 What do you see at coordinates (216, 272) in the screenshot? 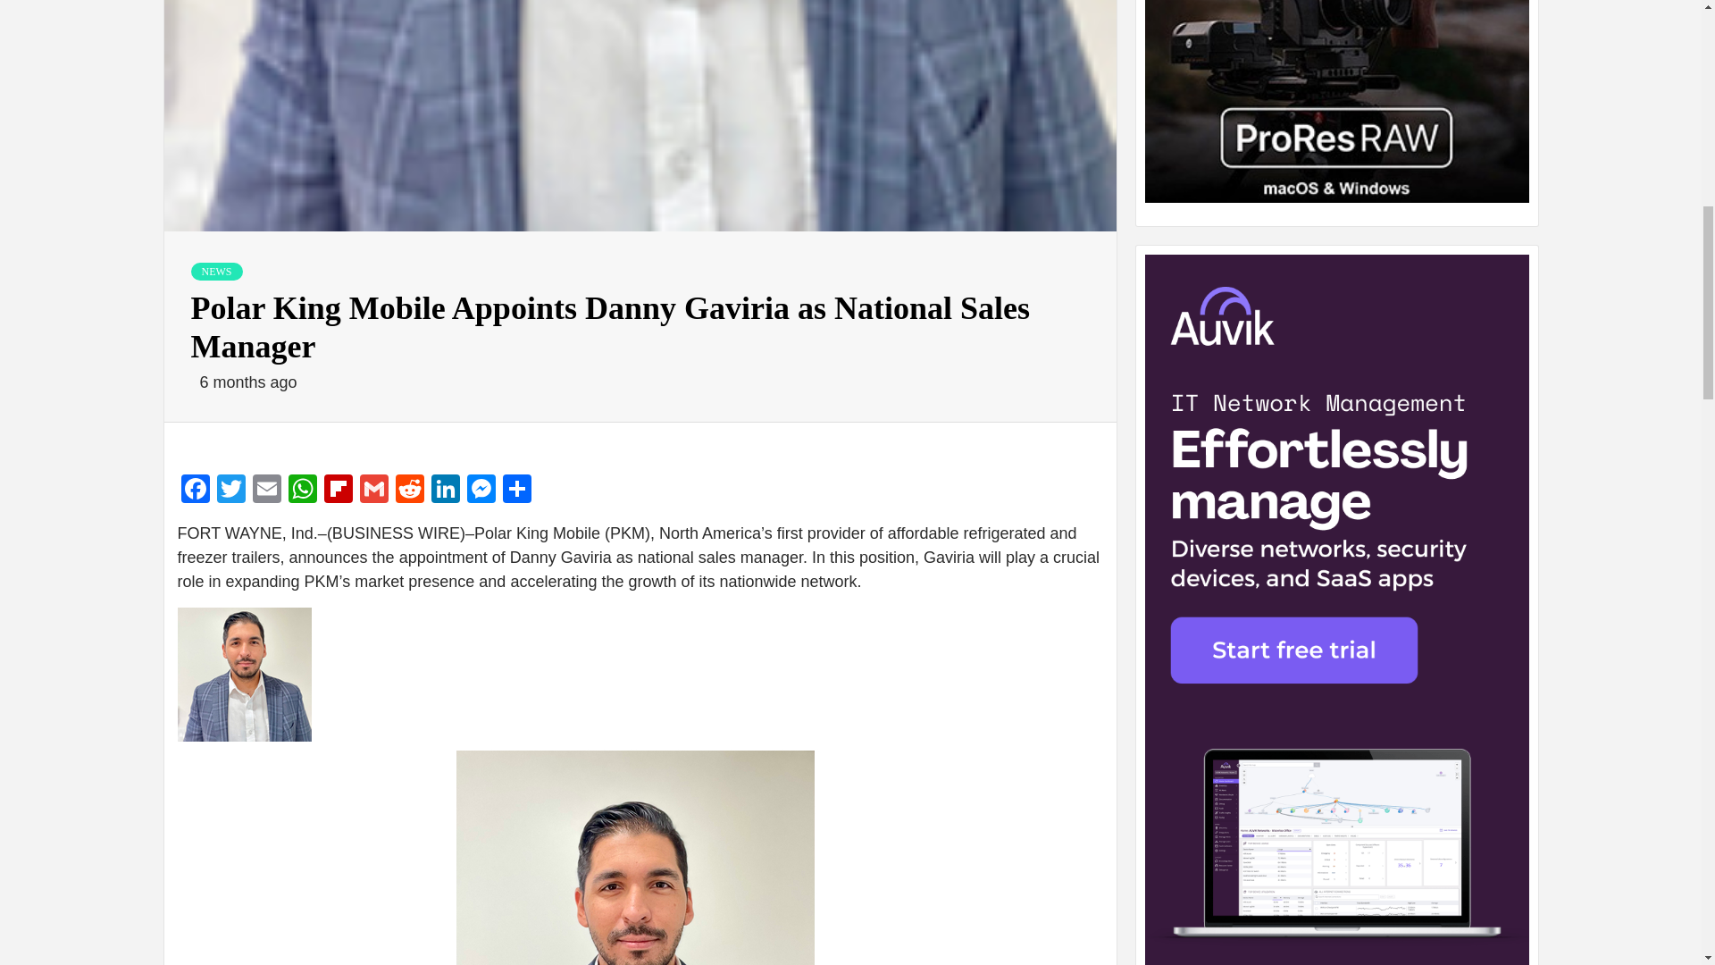
I see `NEWS` at bounding box center [216, 272].